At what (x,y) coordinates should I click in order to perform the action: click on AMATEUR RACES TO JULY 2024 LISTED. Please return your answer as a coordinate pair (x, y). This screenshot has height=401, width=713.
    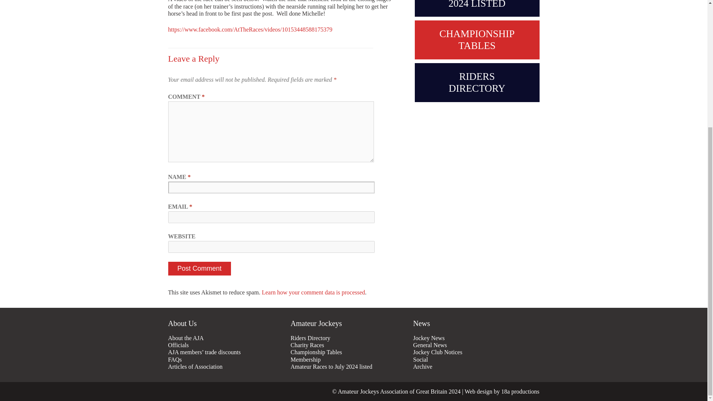
    Looking at the image, I should click on (476, 8).